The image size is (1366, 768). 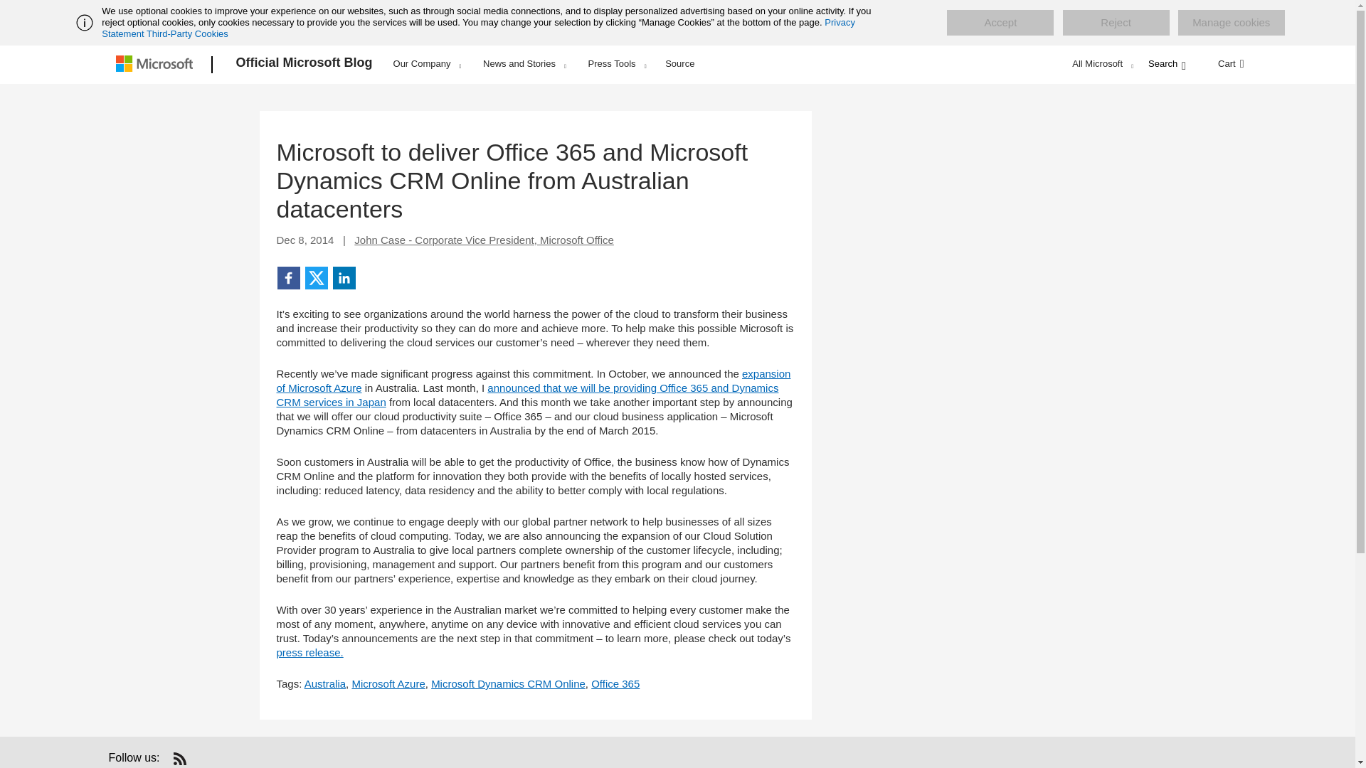 What do you see at coordinates (305, 240) in the screenshot?
I see `December 8, 2014` at bounding box center [305, 240].